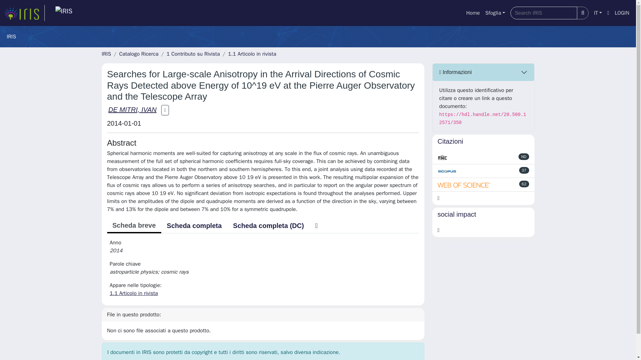 This screenshot has height=360, width=641. Describe the element at coordinates (194, 225) in the screenshot. I see `Scheda completa` at that location.